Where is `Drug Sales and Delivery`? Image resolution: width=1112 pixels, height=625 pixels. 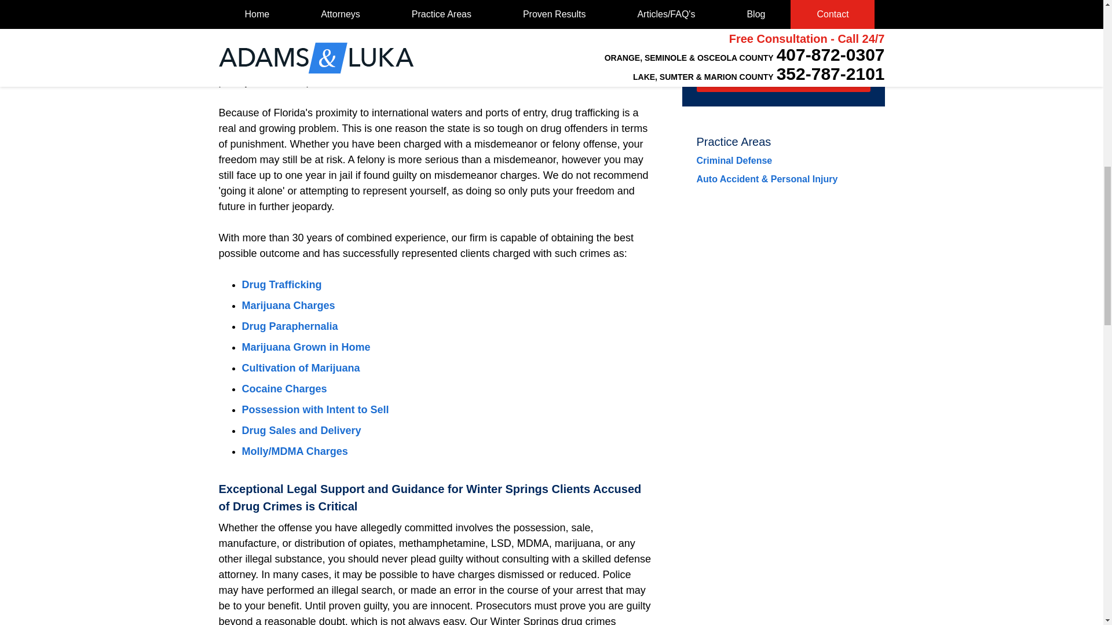
Drug Sales and Delivery is located at coordinates (302, 431).